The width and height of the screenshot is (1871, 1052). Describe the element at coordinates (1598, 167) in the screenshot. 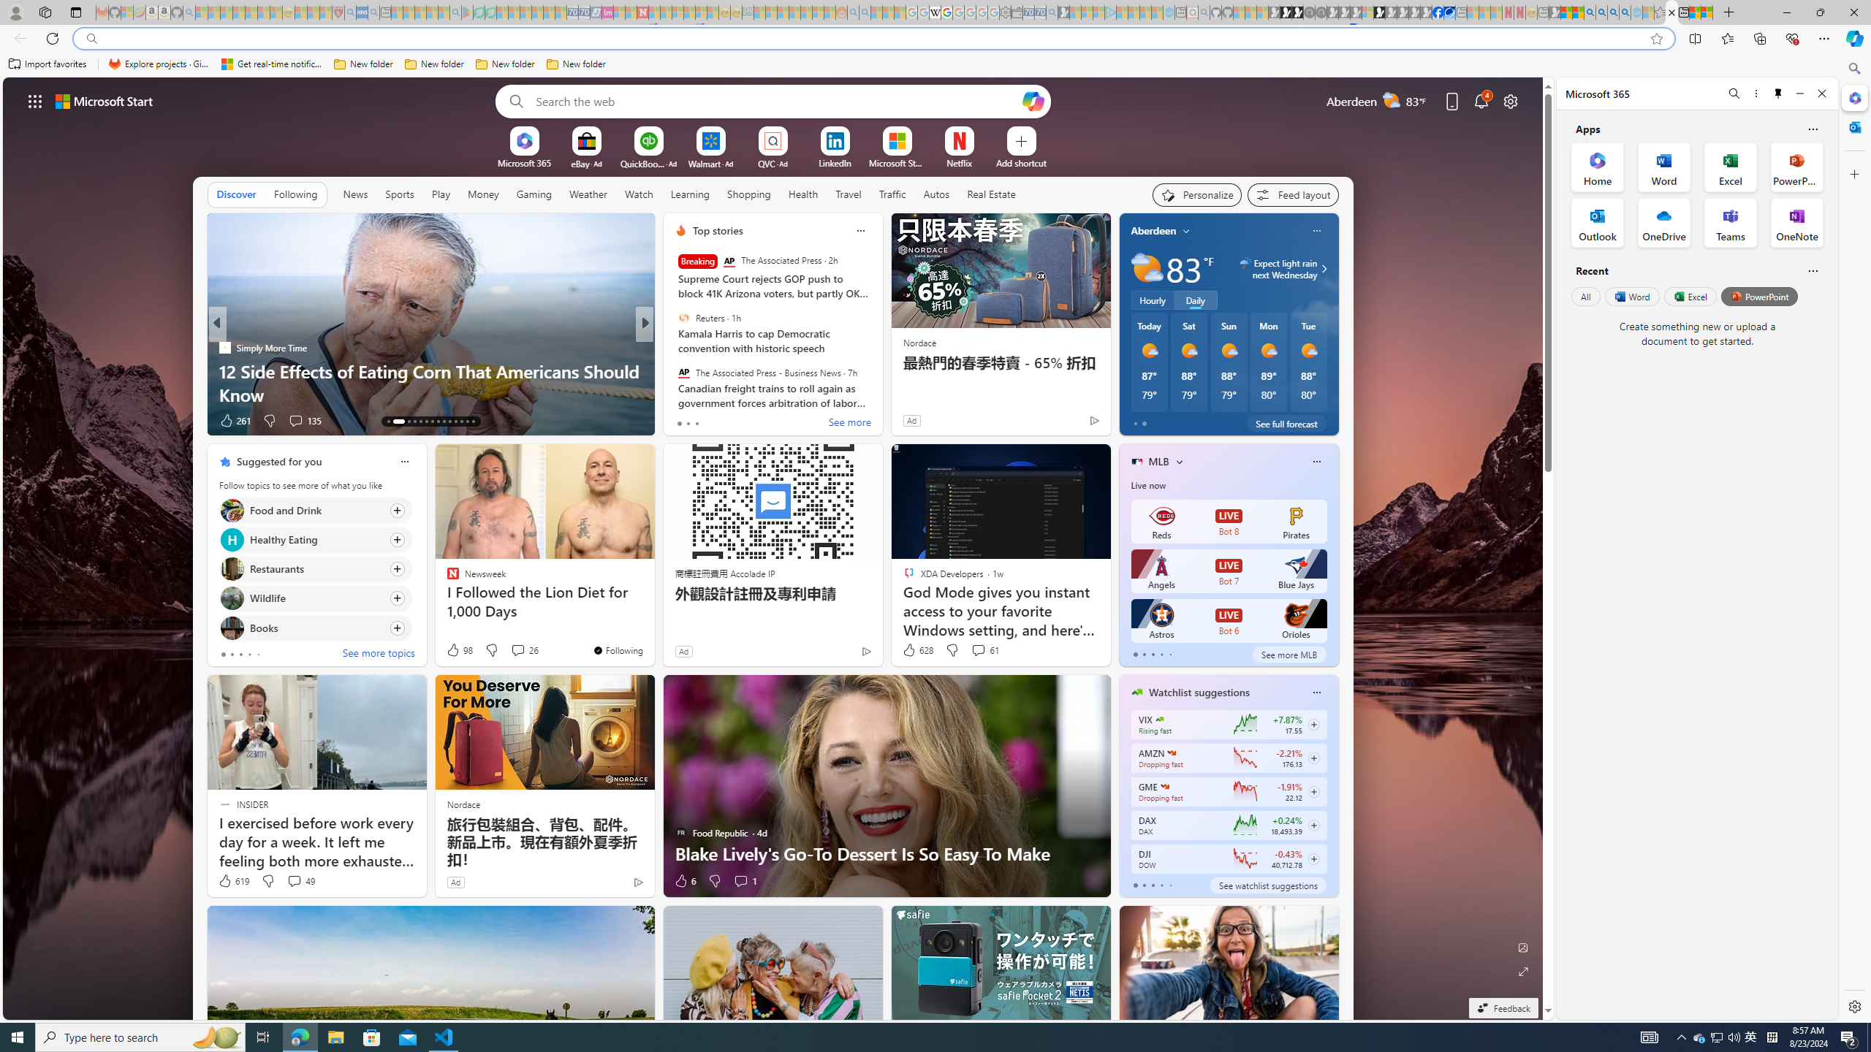

I see `Home Office App` at that location.